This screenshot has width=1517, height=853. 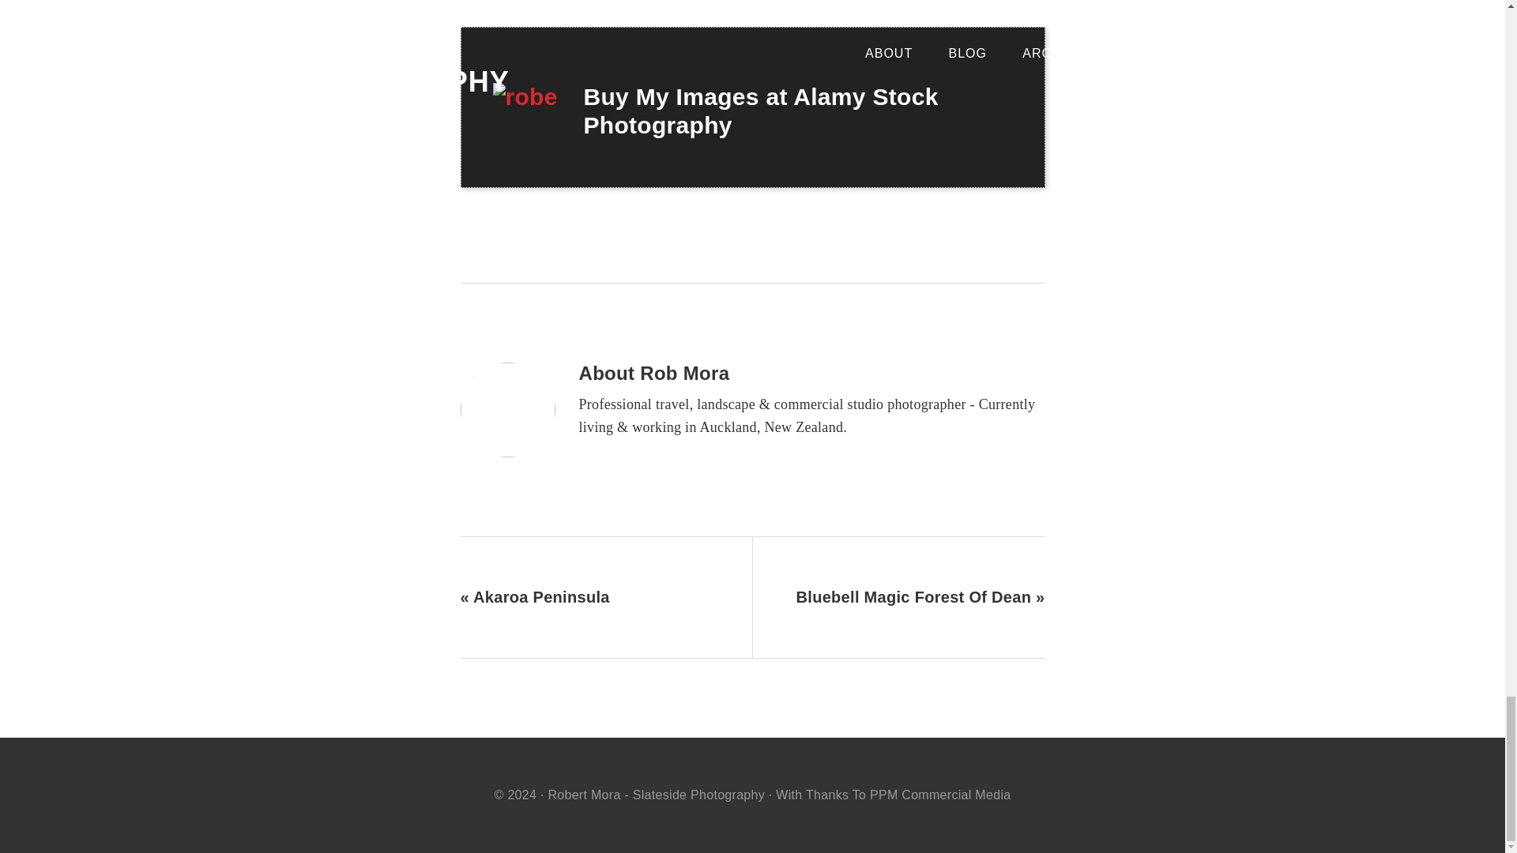 What do you see at coordinates (940, 794) in the screenshot?
I see `PPM Commercial Media` at bounding box center [940, 794].